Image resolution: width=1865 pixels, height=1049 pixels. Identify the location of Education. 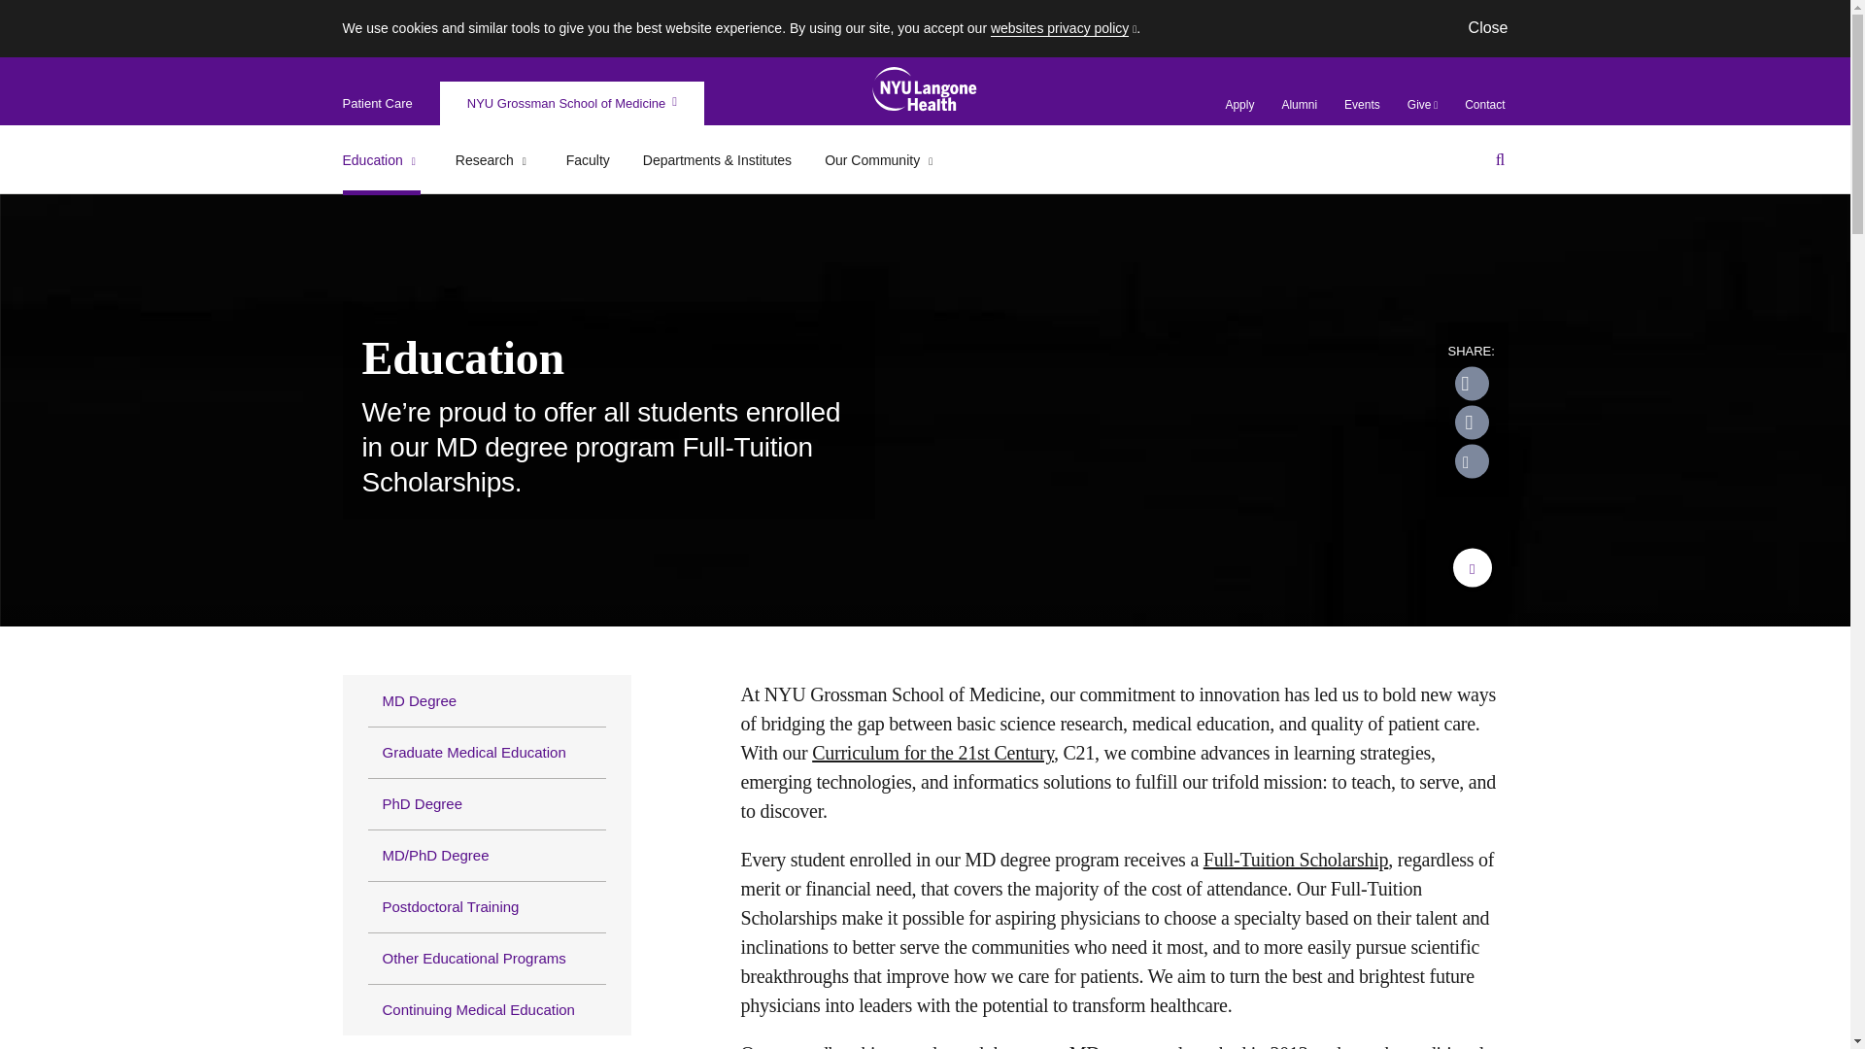
(381, 160).